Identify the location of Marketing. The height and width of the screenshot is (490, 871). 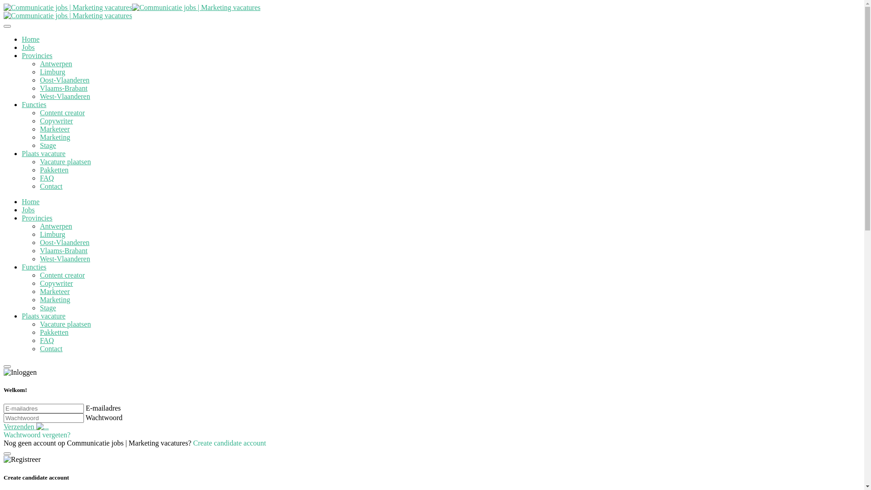
(55, 137).